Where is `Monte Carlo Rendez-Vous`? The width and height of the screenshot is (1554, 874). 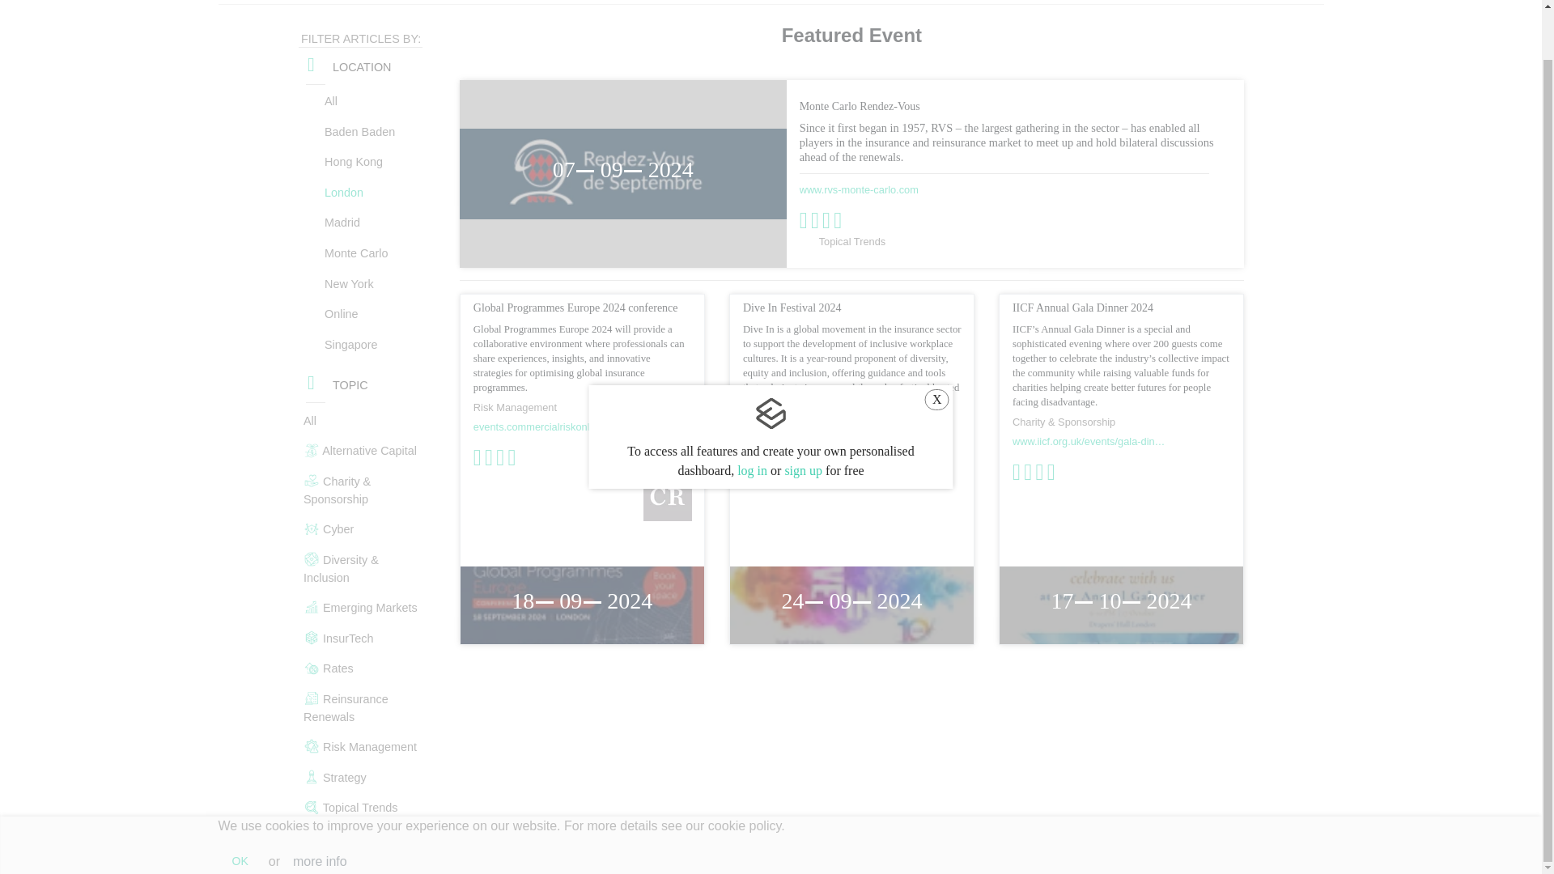 Monte Carlo Rendez-Vous is located at coordinates (623, 173).